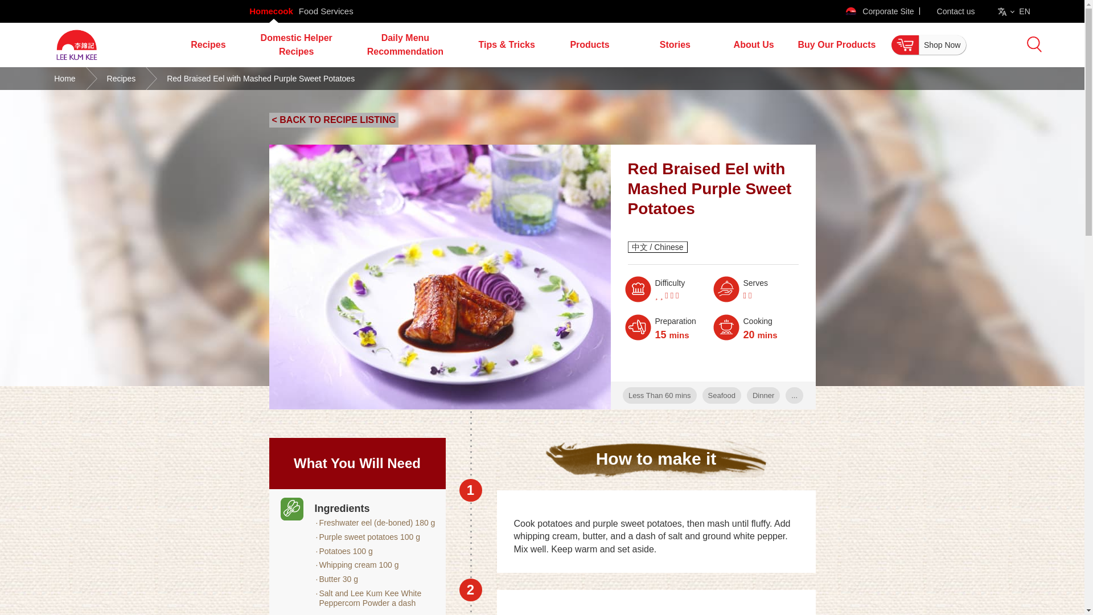 The image size is (1093, 615). What do you see at coordinates (955, 11) in the screenshot?
I see `Contact us` at bounding box center [955, 11].